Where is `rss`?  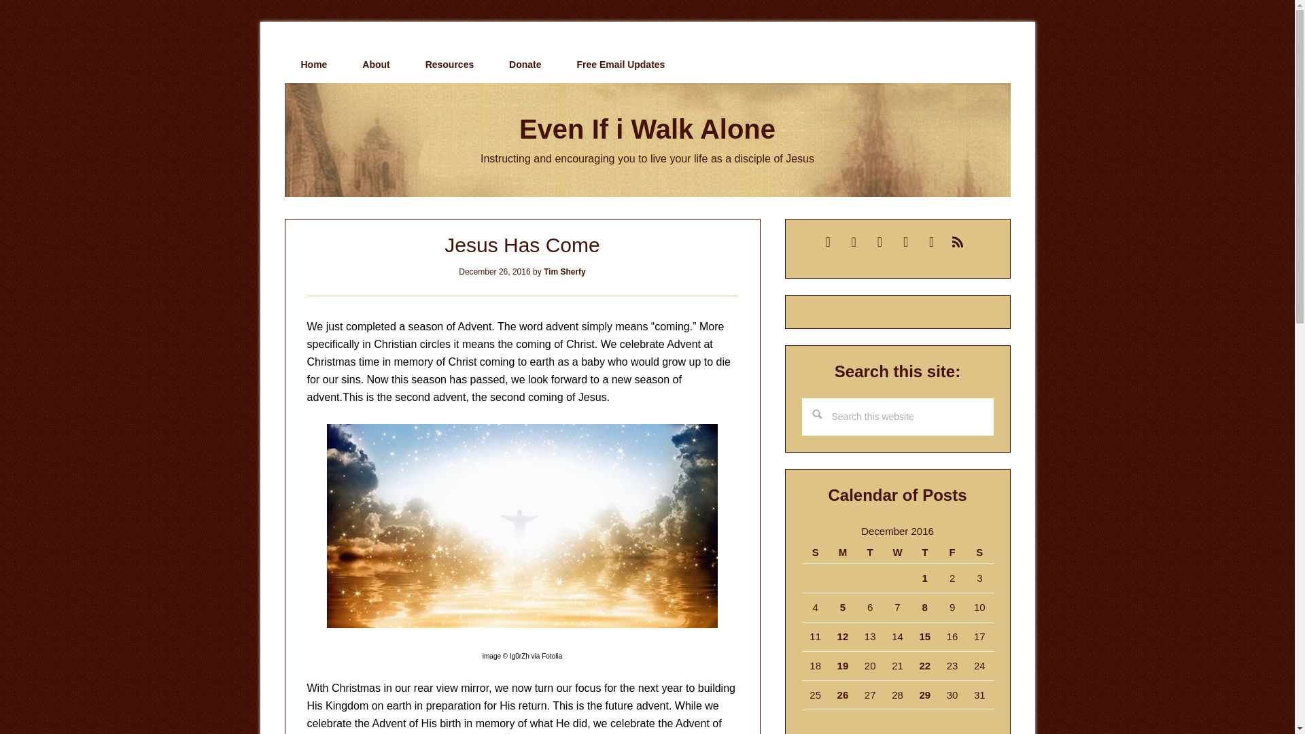 rss is located at coordinates (957, 241).